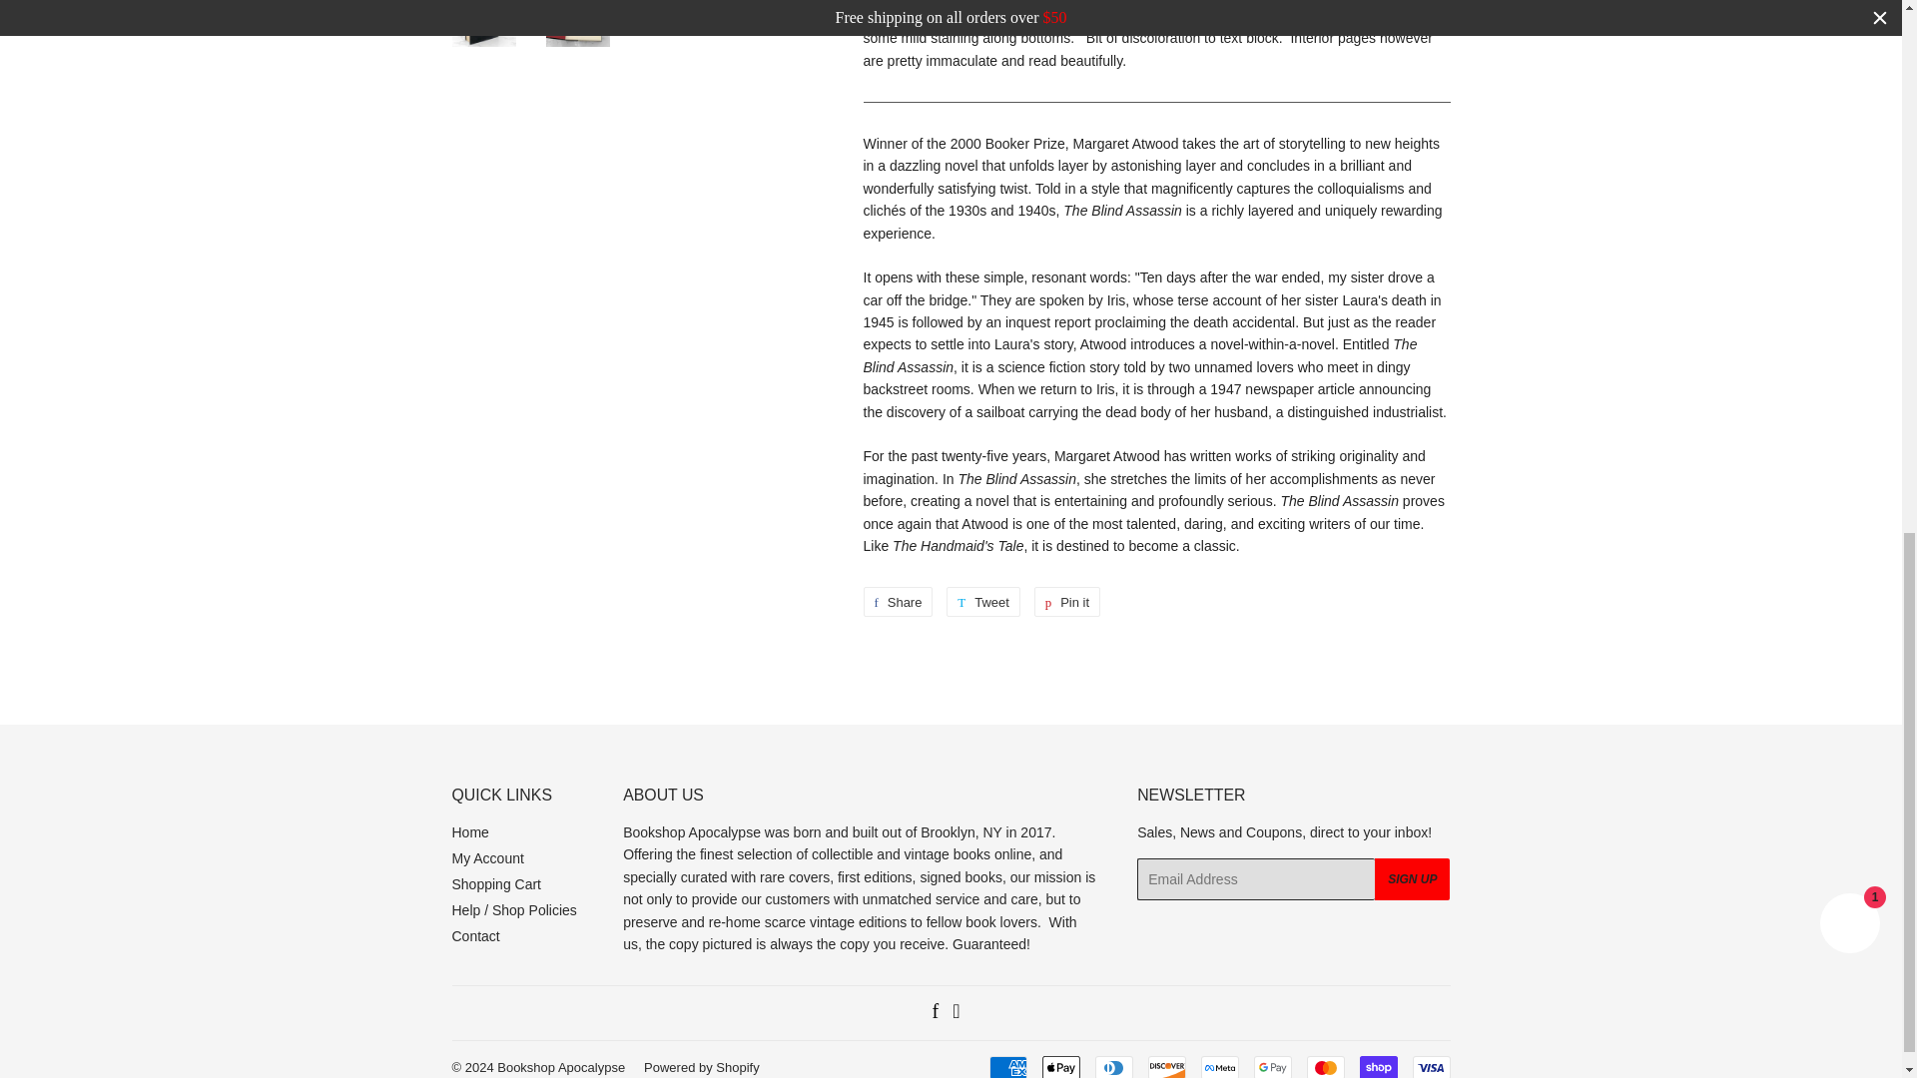  I want to click on Google Pay, so click(1272, 1067).